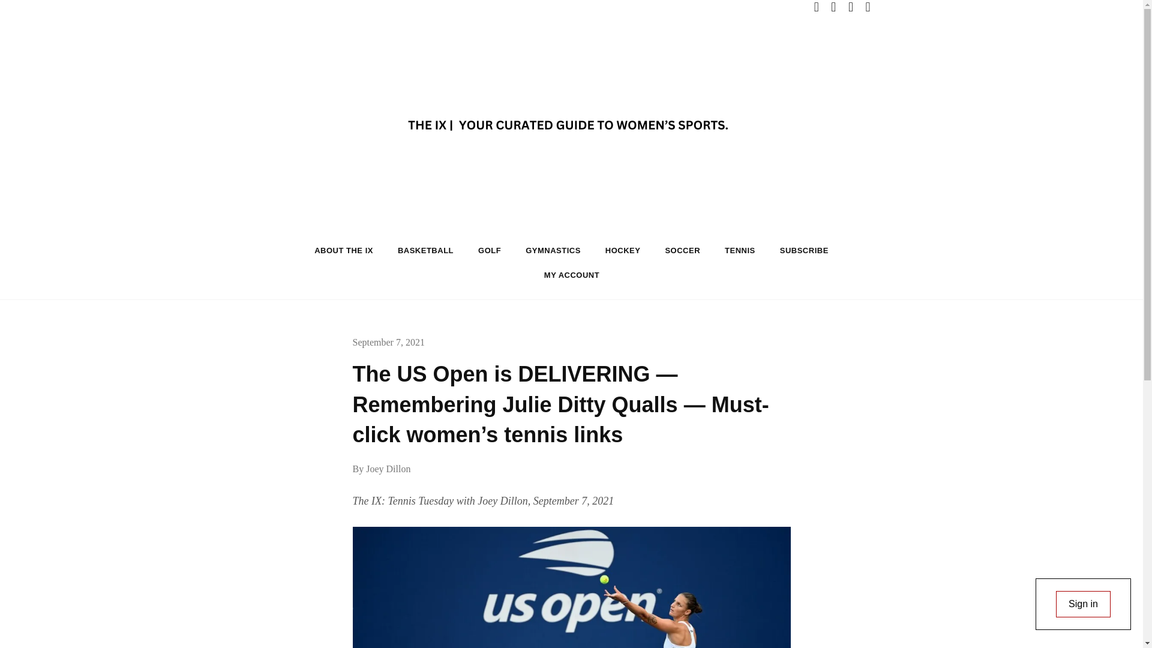 This screenshot has width=1152, height=648. What do you see at coordinates (804, 251) in the screenshot?
I see `SUBSCRIBE` at bounding box center [804, 251].